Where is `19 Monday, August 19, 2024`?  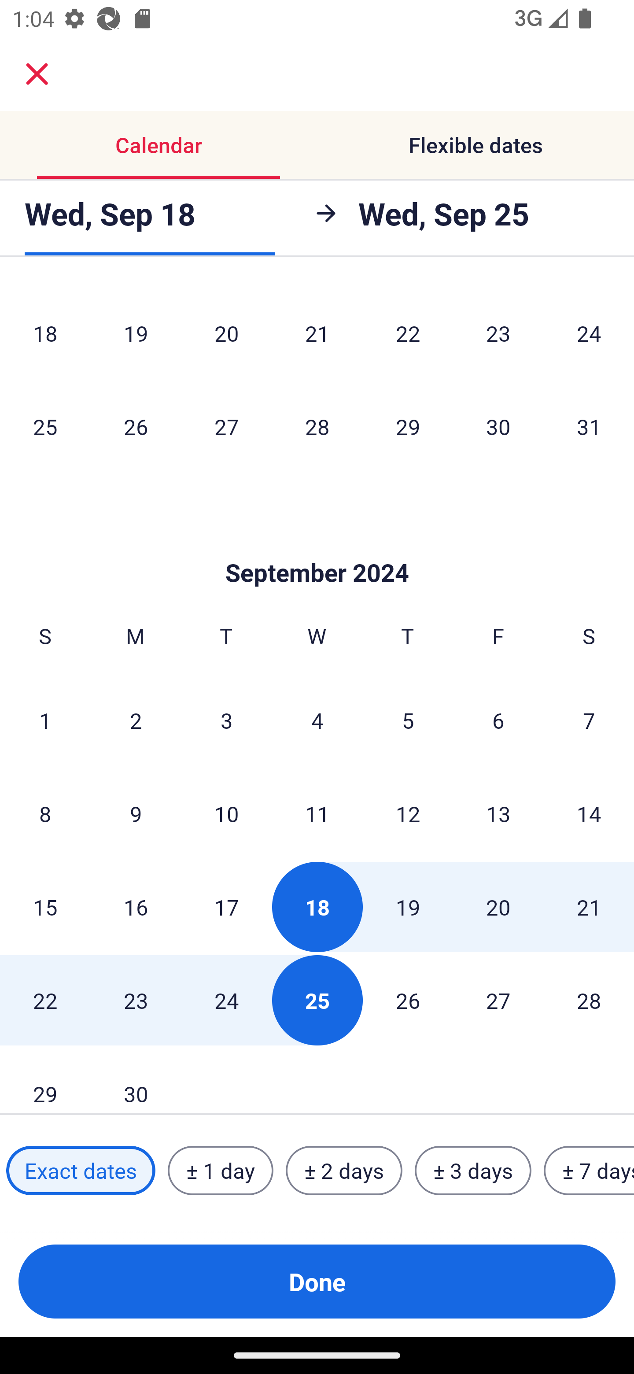
19 Monday, August 19, 2024 is located at coordinates (136, 333).